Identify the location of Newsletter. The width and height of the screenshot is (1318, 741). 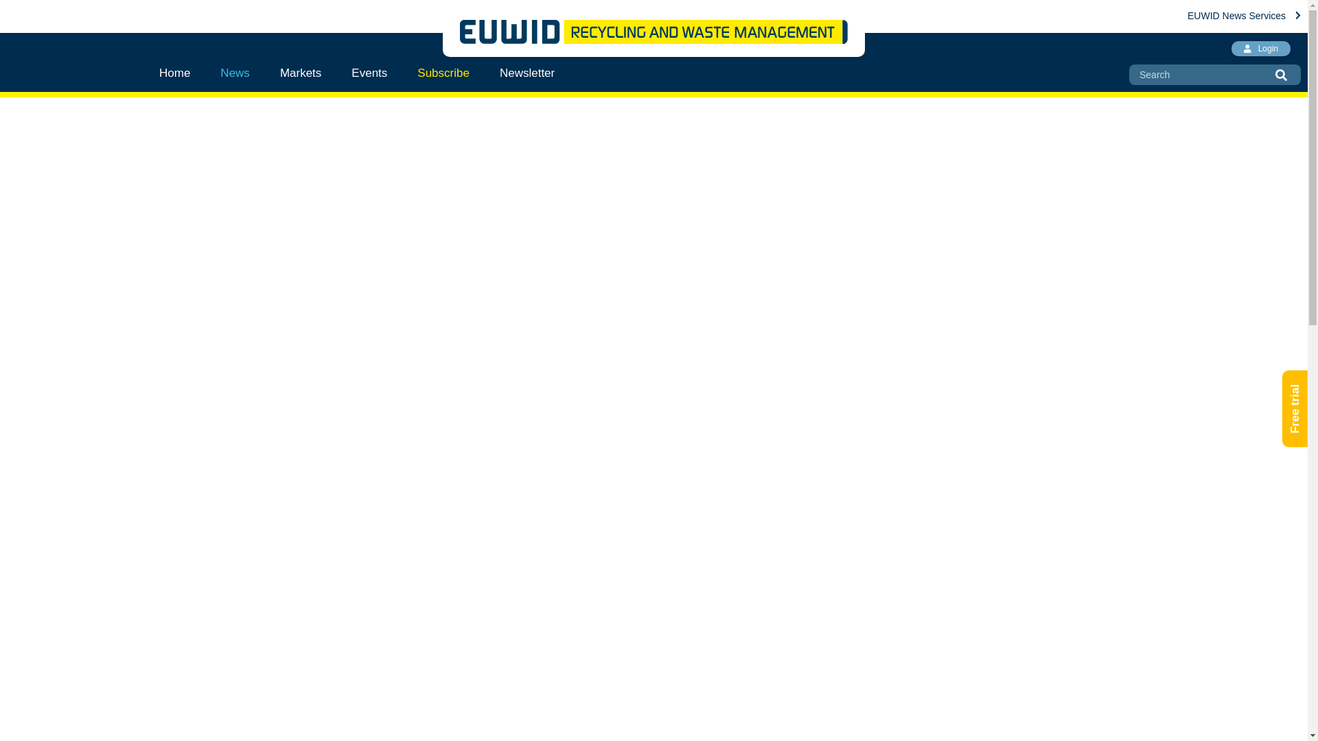
(527, 73).